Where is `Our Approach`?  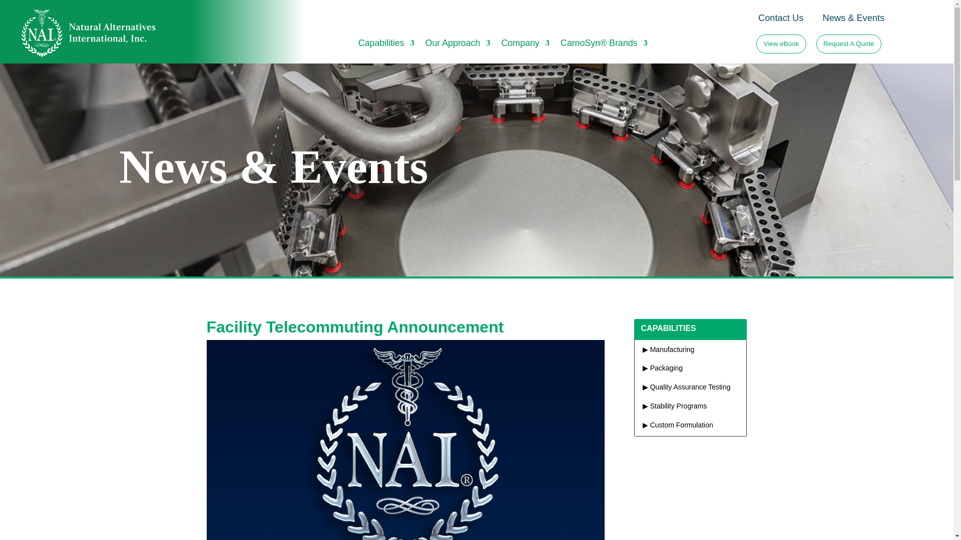
Our Approach is located at coordinates (457, 45).